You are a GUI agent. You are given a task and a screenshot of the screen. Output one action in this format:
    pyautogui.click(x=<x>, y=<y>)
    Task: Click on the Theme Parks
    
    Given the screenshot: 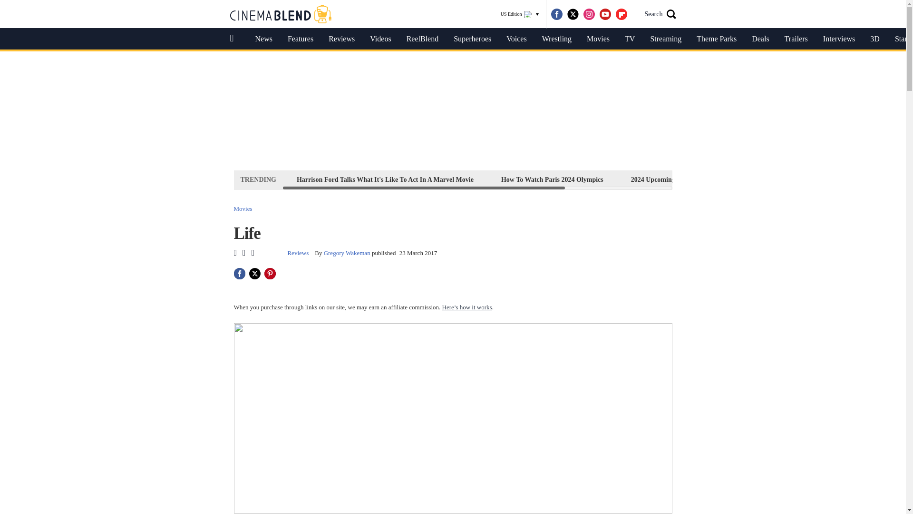 What is the action you would take?
    pyautogui.click(x=716, y=39)
    